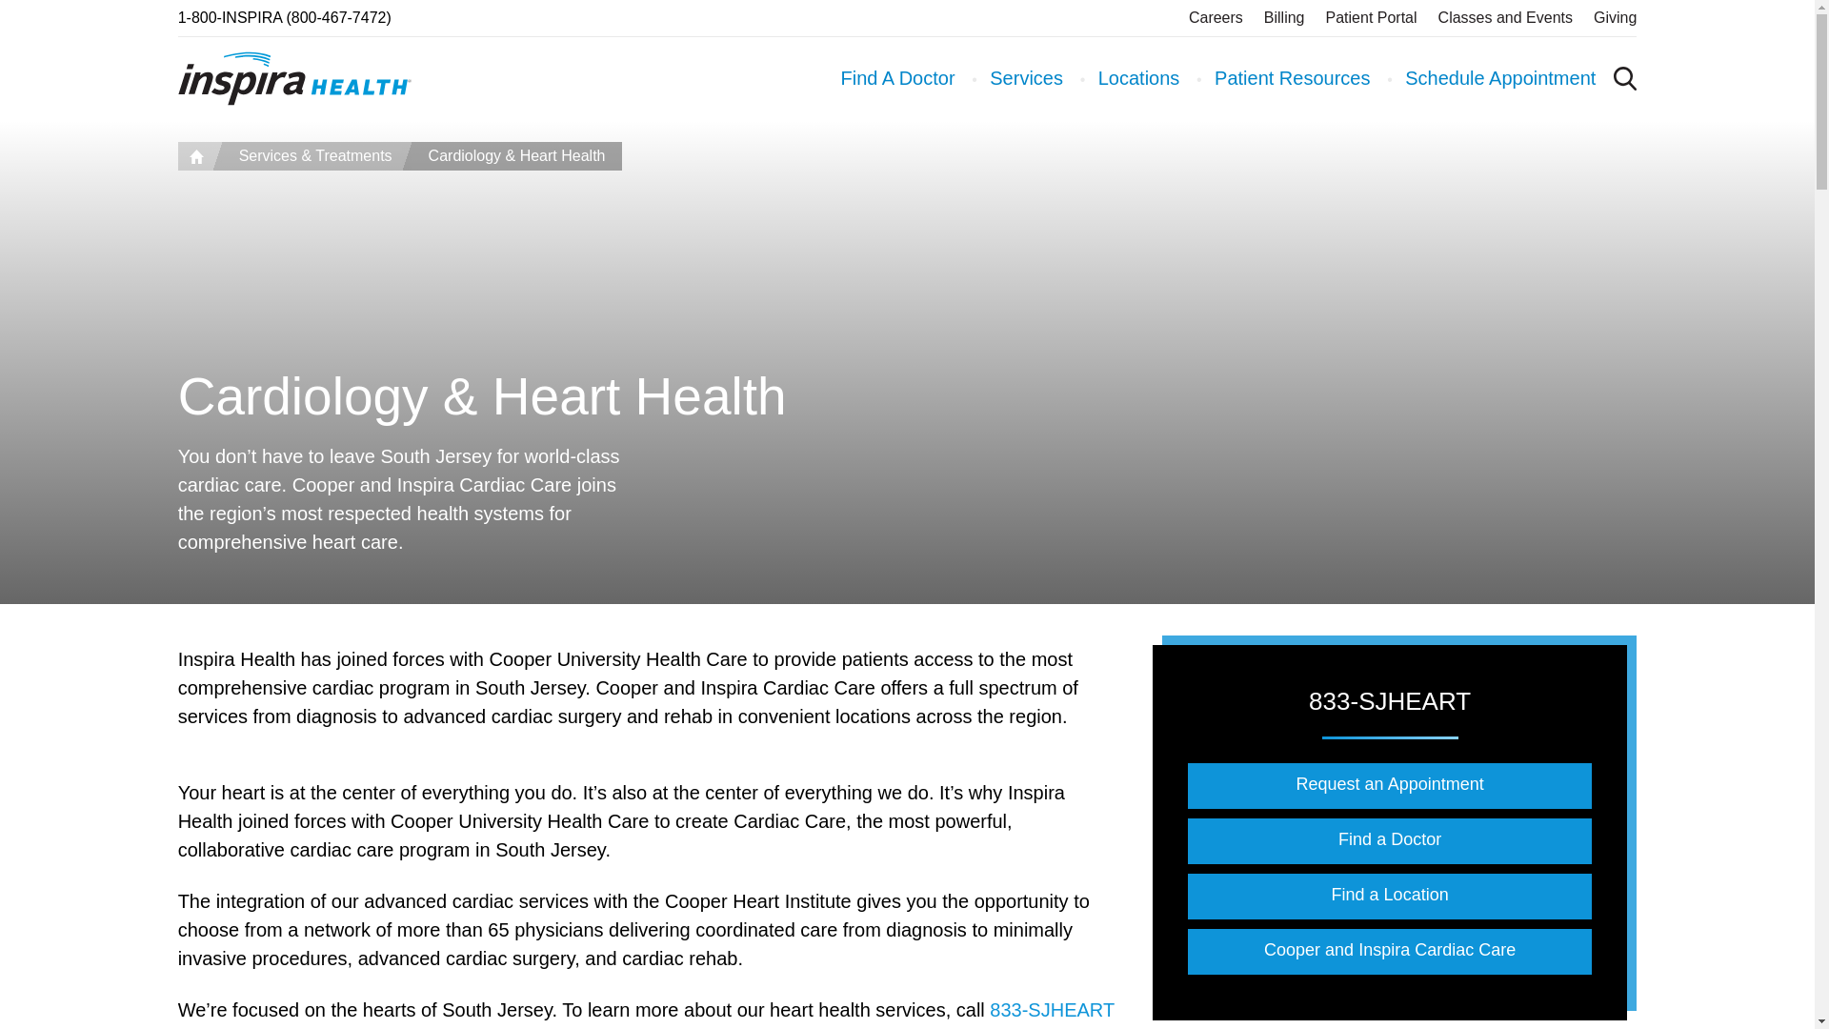 The height and width of the screenshot is (1029, 1829). I want to click on Schedule Appointment, so click(1499, 78).